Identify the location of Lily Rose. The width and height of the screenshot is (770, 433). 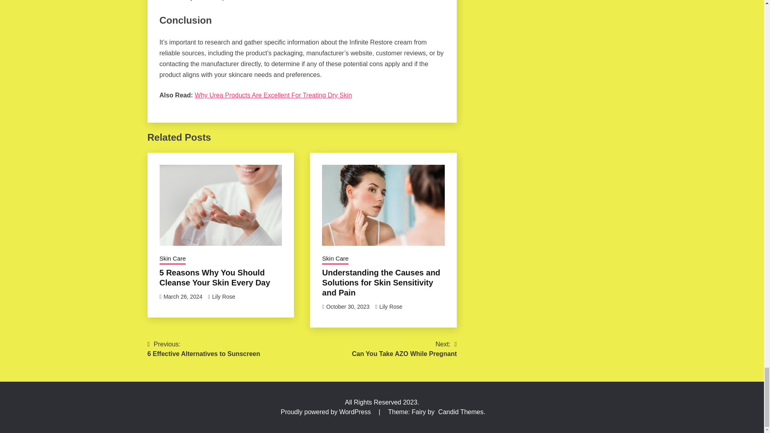
(224, 297).